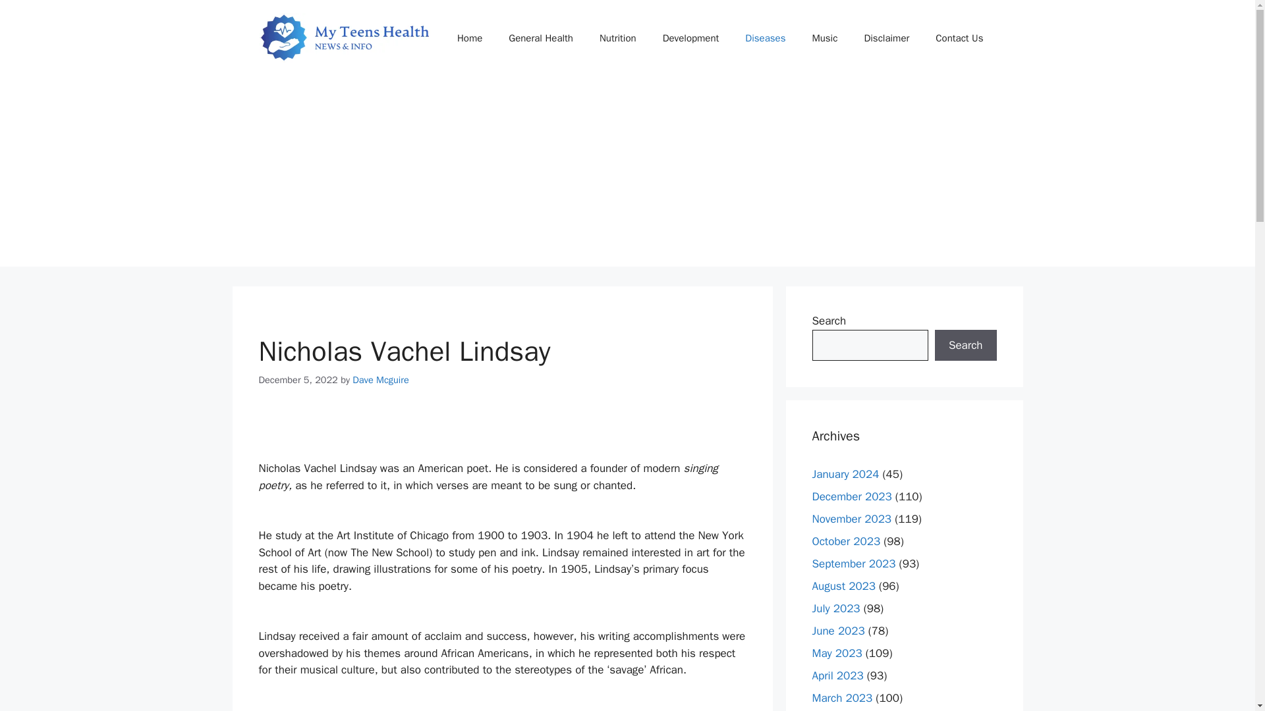  Describe the element at coordinates (842, 698) in the screenshot. I see `March 2023` at that location.